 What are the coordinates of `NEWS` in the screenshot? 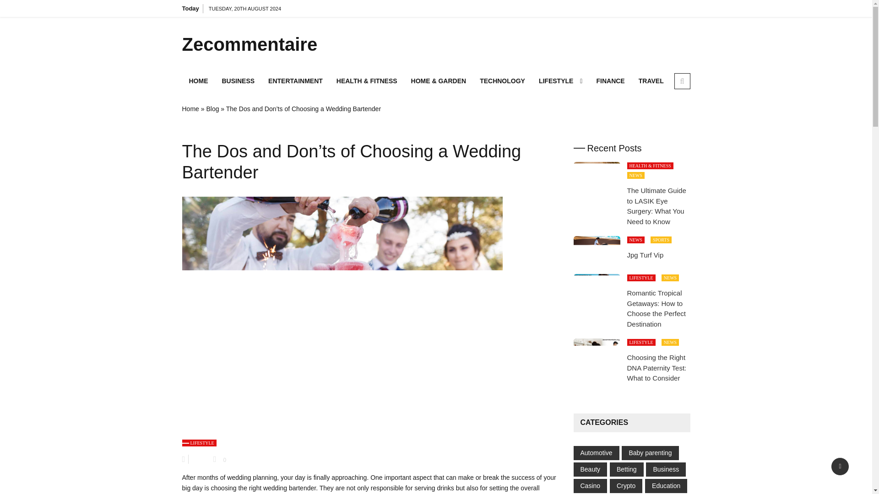 It's located at (635, 175).